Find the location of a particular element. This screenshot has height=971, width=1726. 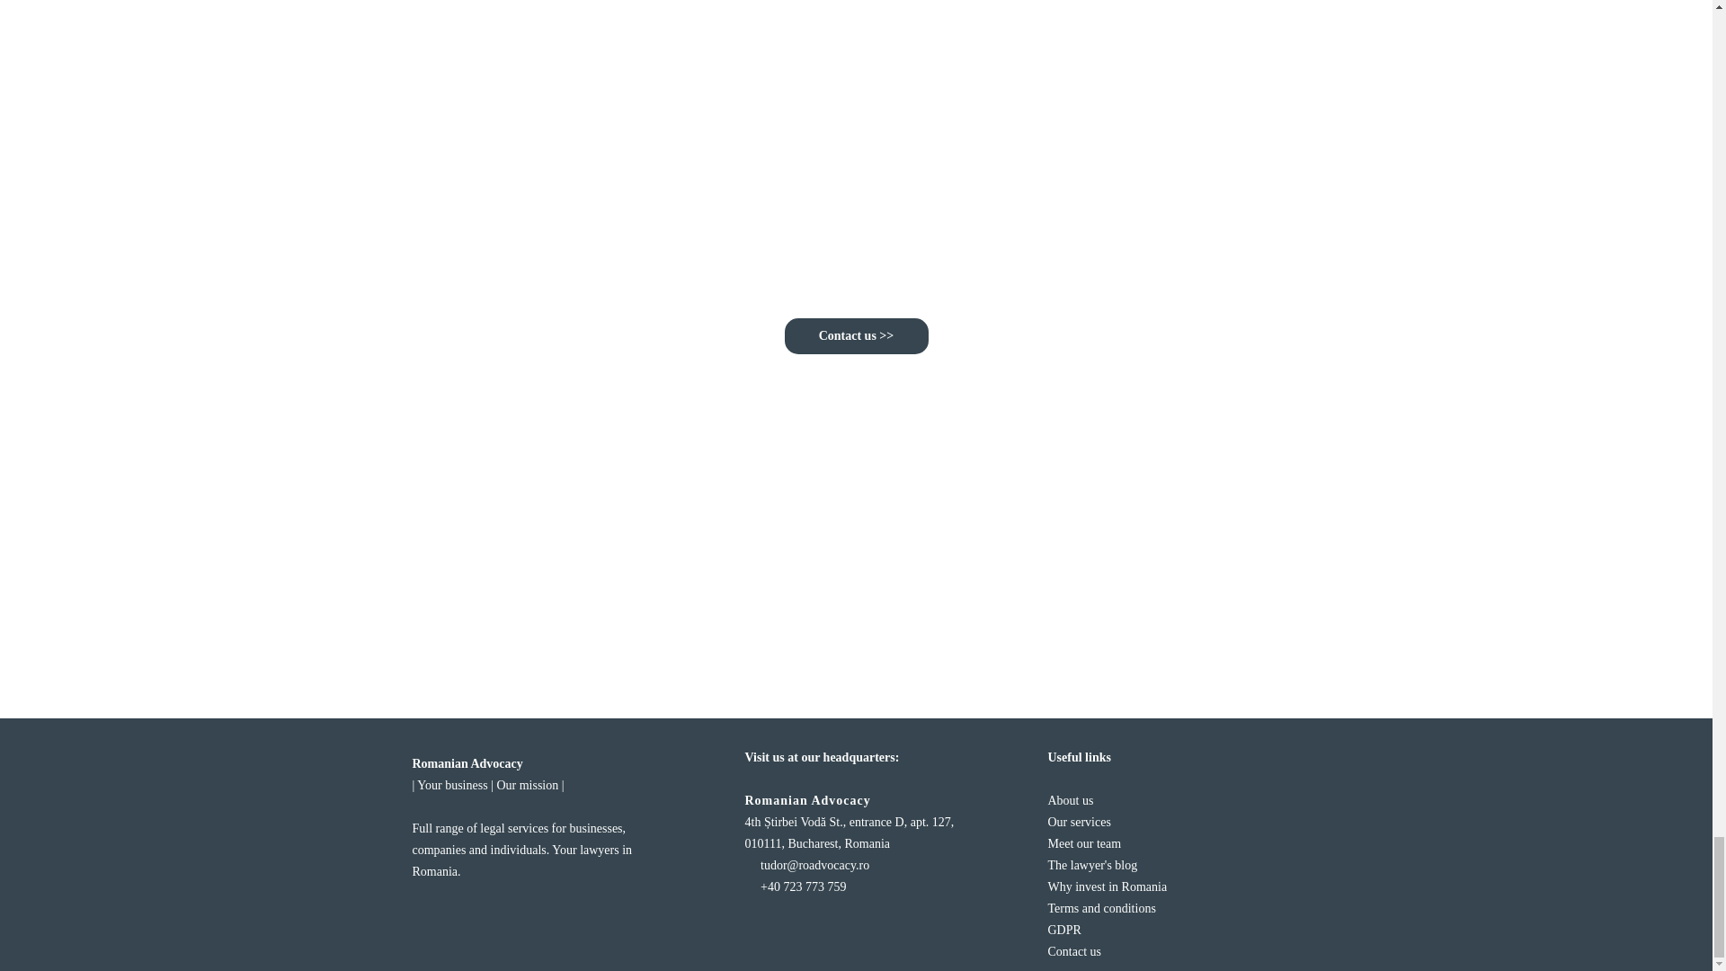

Contact us is located at coordinates (1075, 951).